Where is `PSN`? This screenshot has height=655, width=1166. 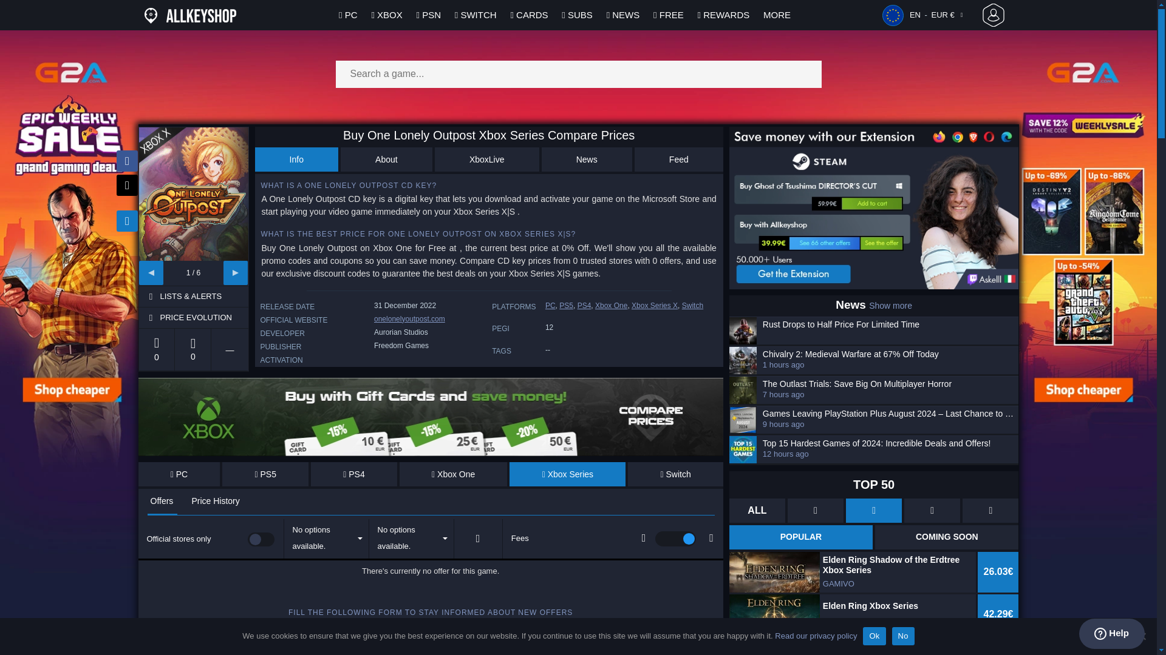 PSN is located at coordinates (429, 15).